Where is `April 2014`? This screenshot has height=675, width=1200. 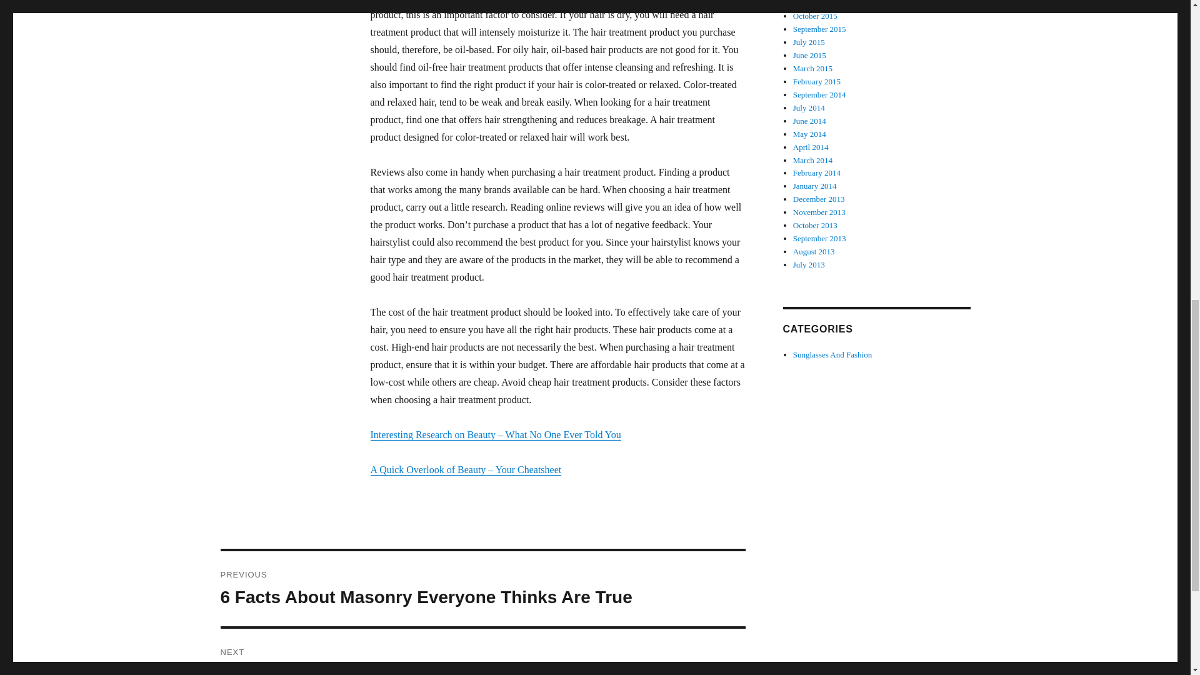 April 2014 is located at coordinates (817, 81).